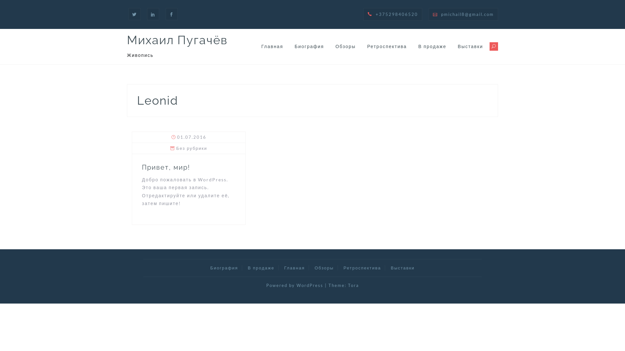  Describe the element at coordinates (153, 14) in the screenshot. I see `LI` at that location.